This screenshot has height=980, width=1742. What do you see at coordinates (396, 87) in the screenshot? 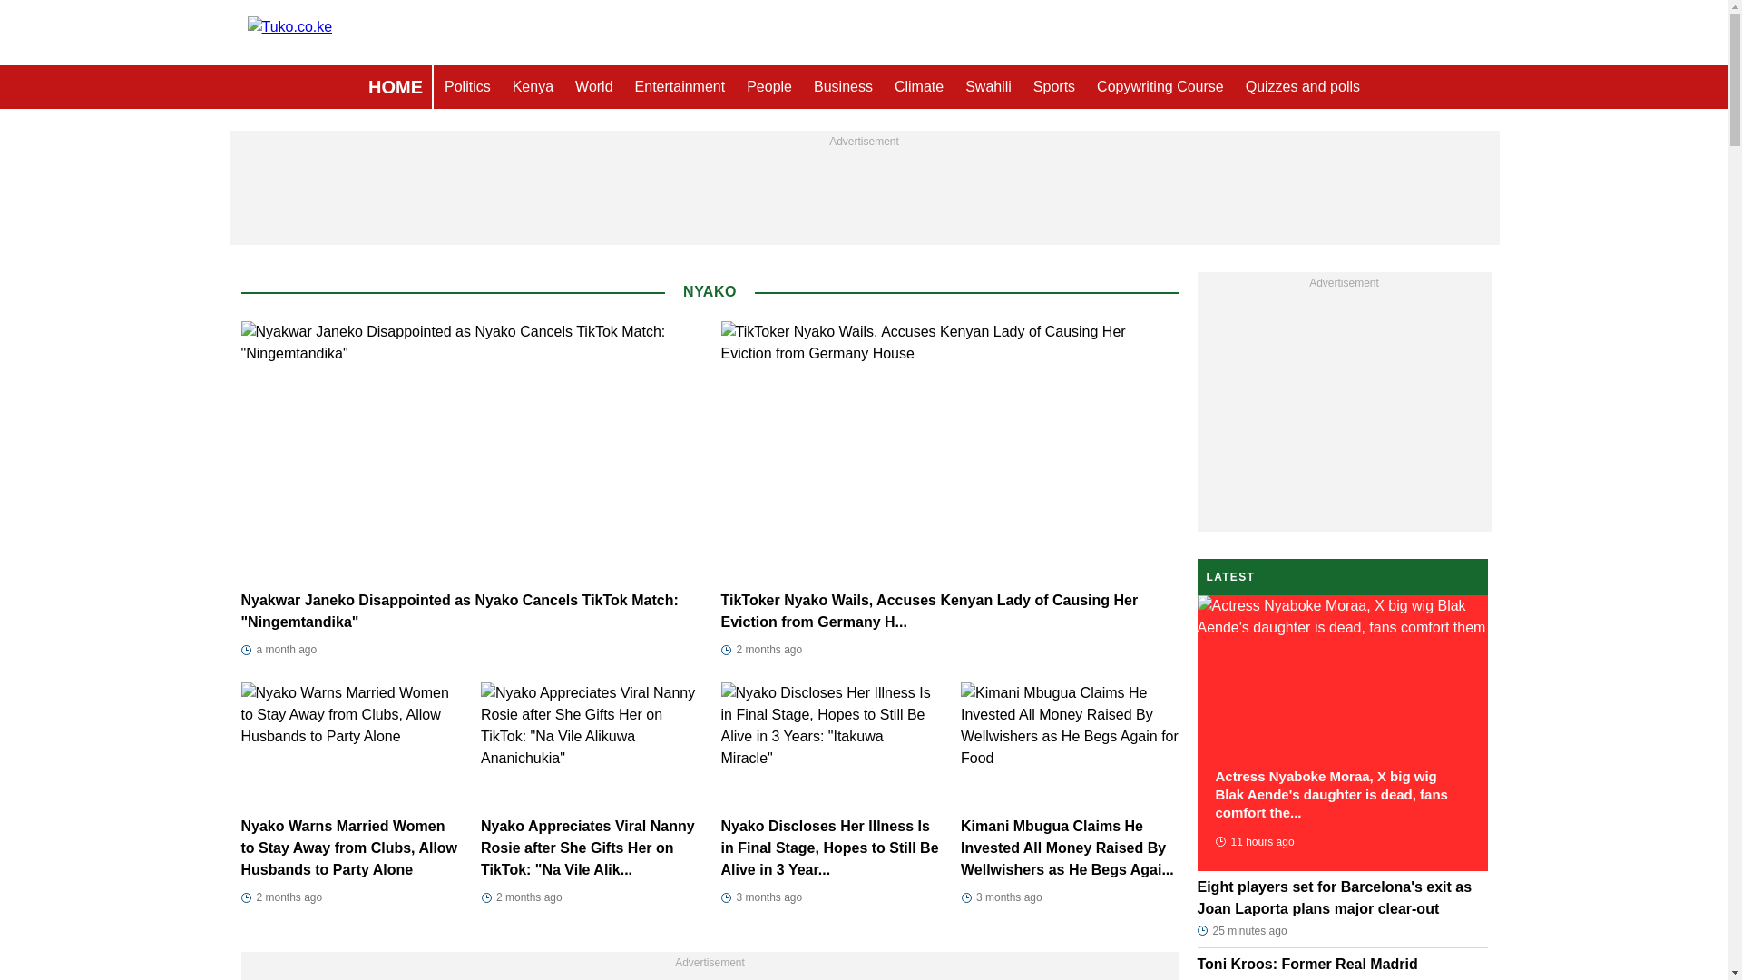
I see `HOME` at bounding box center [396, 87].